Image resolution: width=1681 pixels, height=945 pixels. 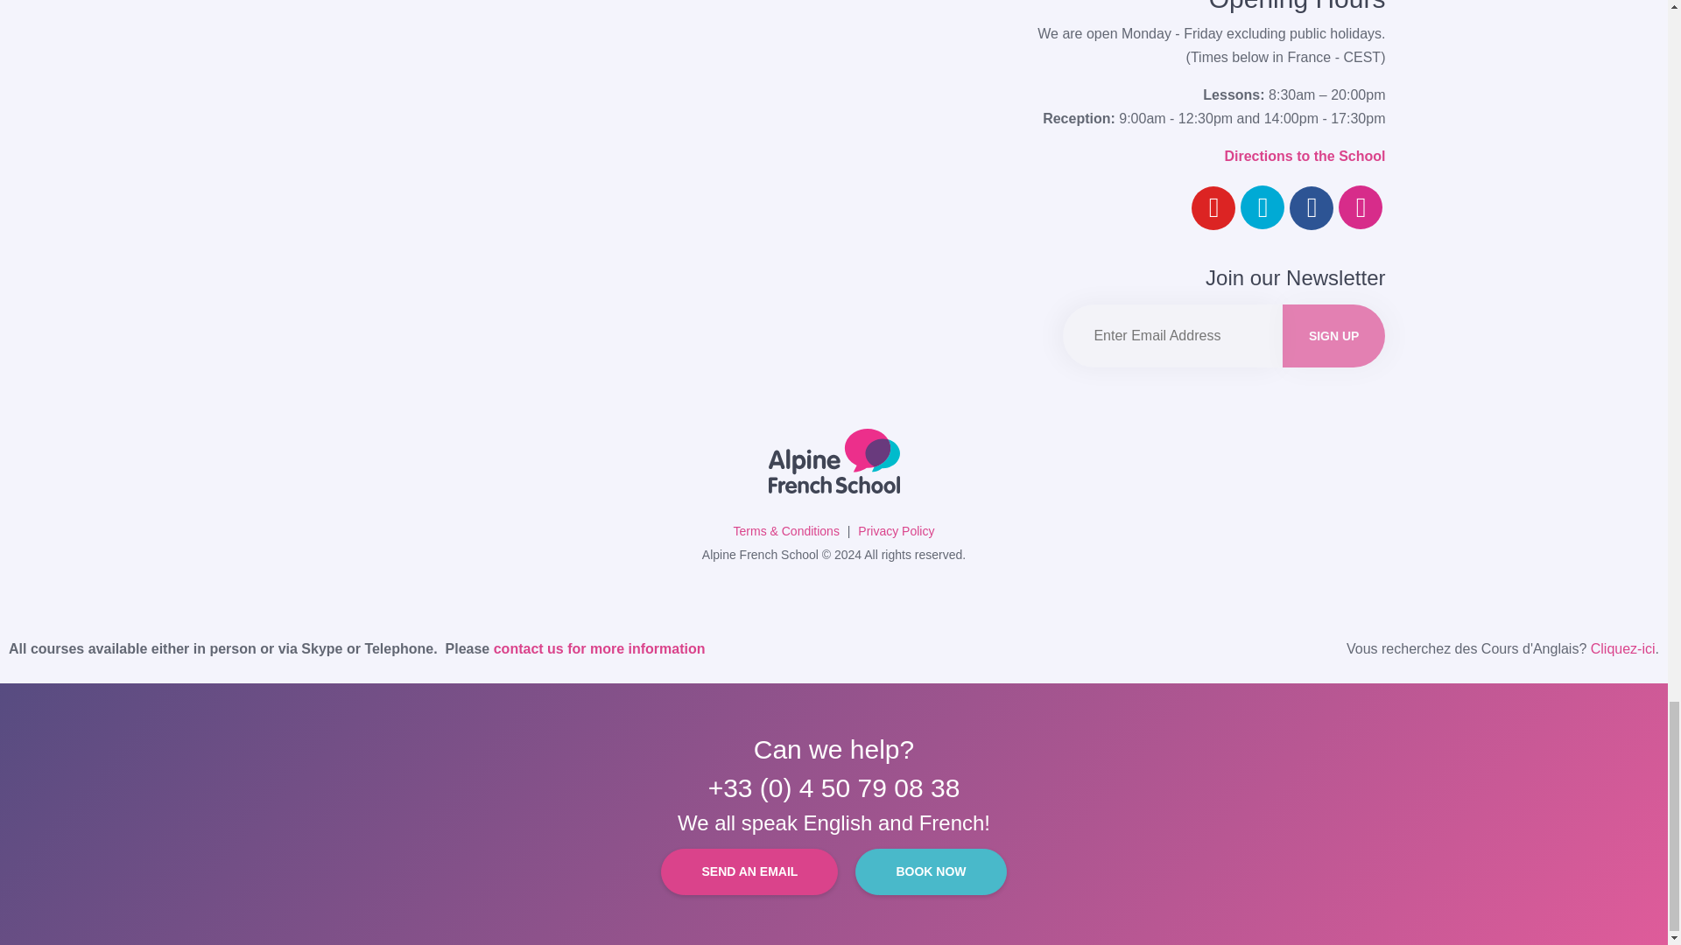 What do you see at coordinates (1333, 336) in the screenshot?
I see `Sign up` at bounding box center [1333, 336].